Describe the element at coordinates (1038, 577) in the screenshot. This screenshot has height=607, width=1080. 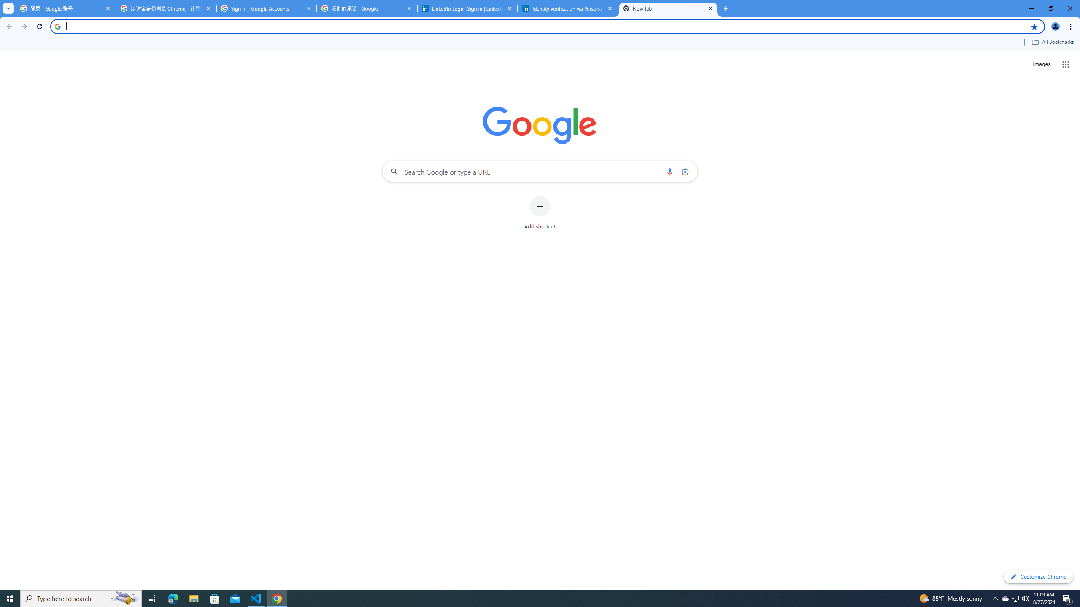
I see `Customize Chrome` at that location.